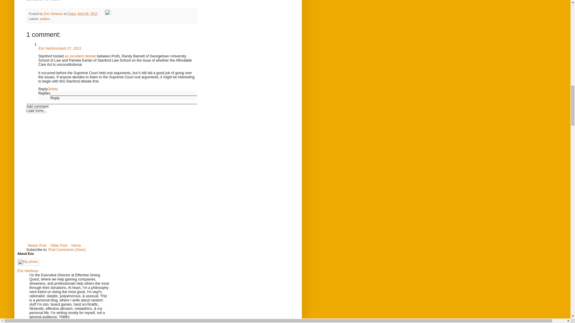  What do you see at coordinates (82, 13) in the screenshot?
I see `Friday, April 06, 2012` at bounding box center [82, 13].